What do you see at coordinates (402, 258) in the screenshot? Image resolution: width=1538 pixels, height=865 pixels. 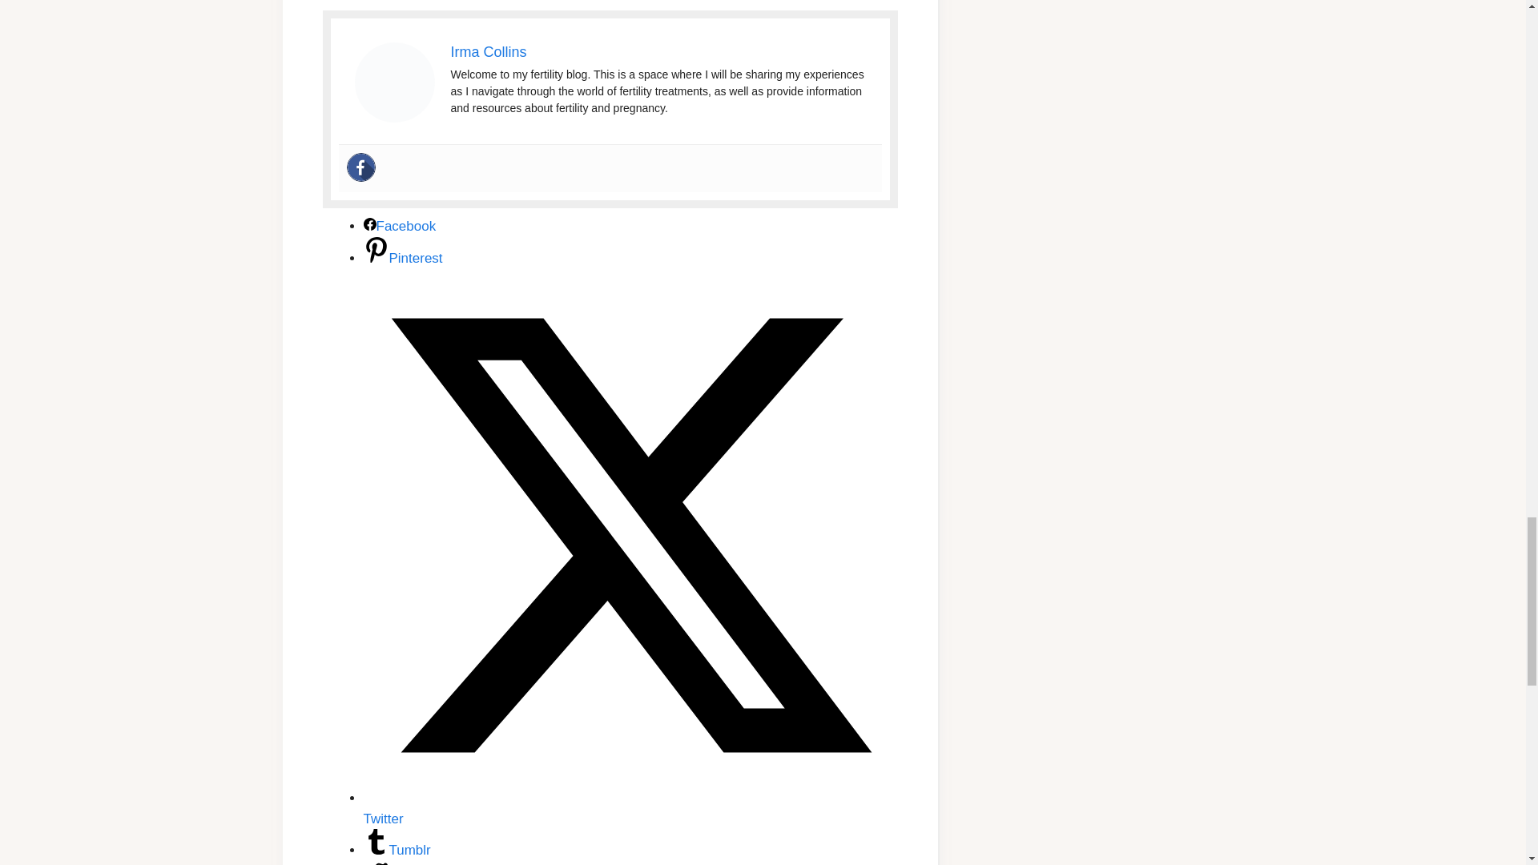 I see `Pinterest` at bounding box center [402, 258].